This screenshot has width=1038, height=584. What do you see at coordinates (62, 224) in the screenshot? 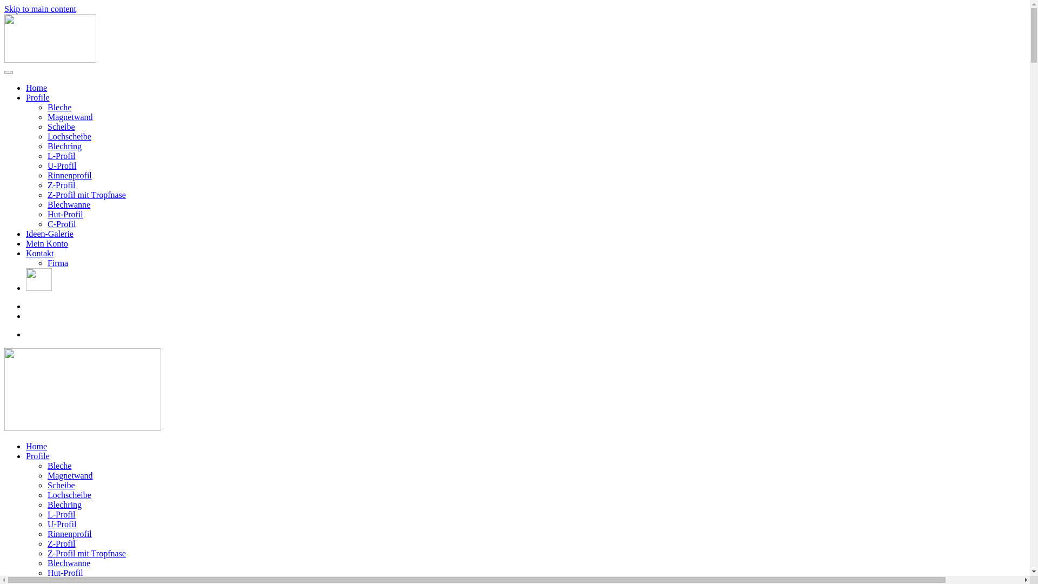
I see `C-Profil` at bounding box center [62, 224].